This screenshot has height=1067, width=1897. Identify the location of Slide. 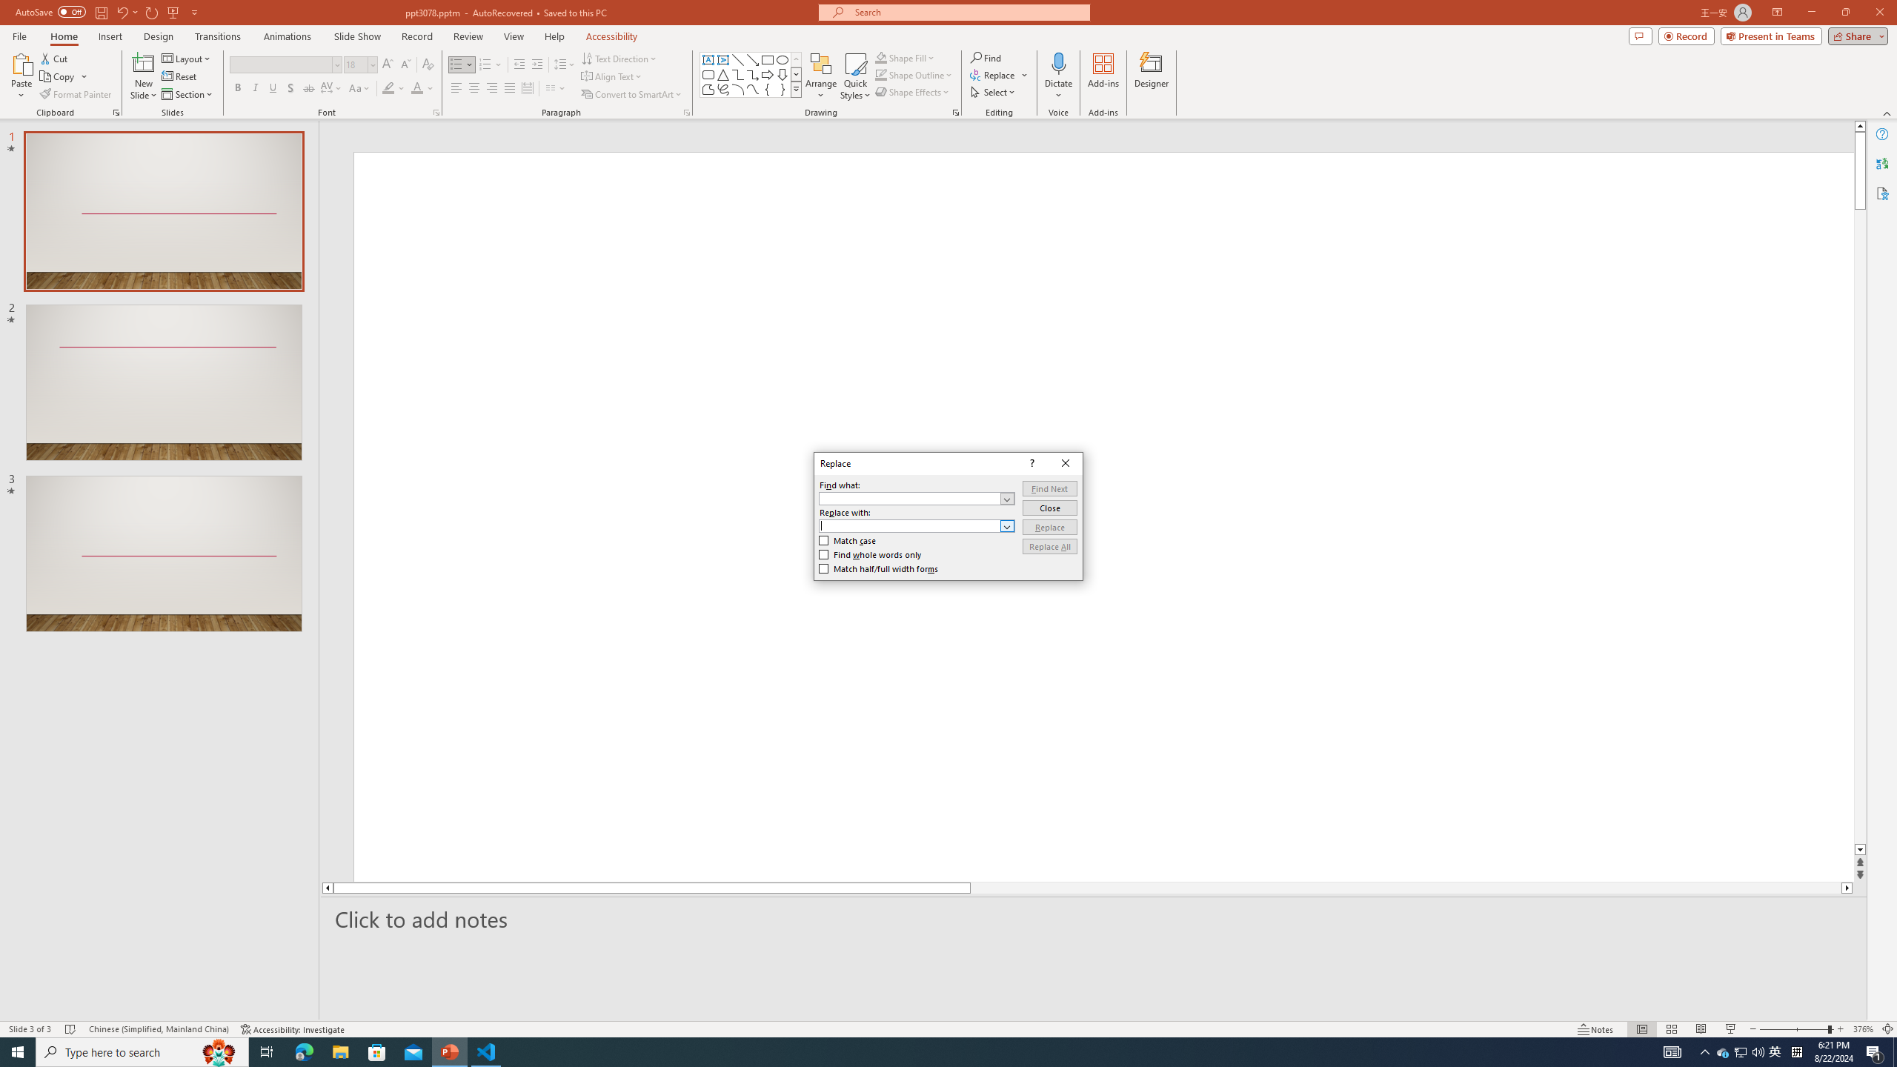
(164, 554).